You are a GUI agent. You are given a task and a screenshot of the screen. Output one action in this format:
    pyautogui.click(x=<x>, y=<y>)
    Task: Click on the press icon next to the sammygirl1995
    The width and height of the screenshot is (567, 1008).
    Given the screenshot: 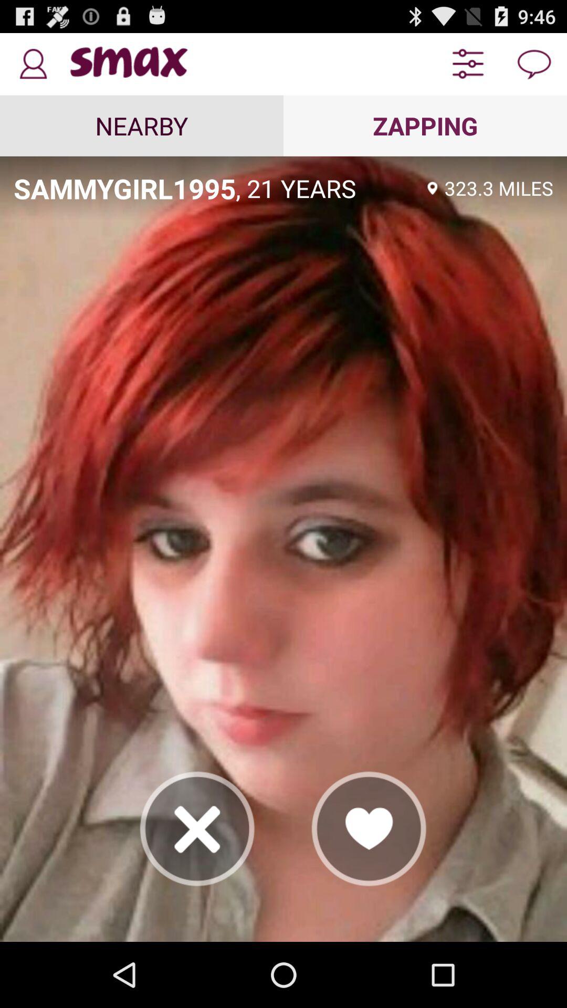 What is the action you would take?
    pyautogui.click(x=328, y=188)
    